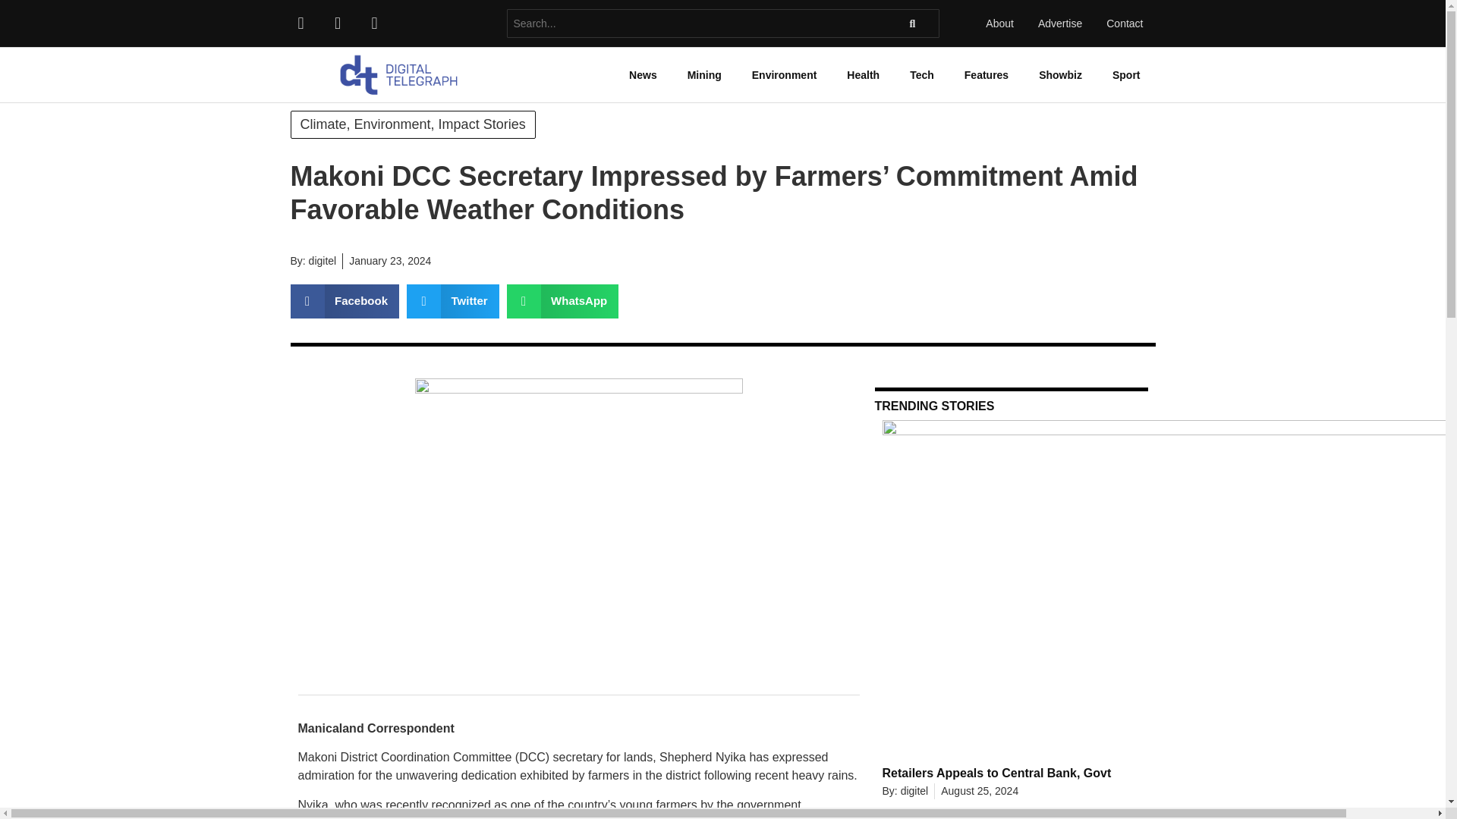 The image size is (1457, 819). What do you see at coordinates (642, 74) in the screenshot?
I see `News` at bounding box center [642, 74].